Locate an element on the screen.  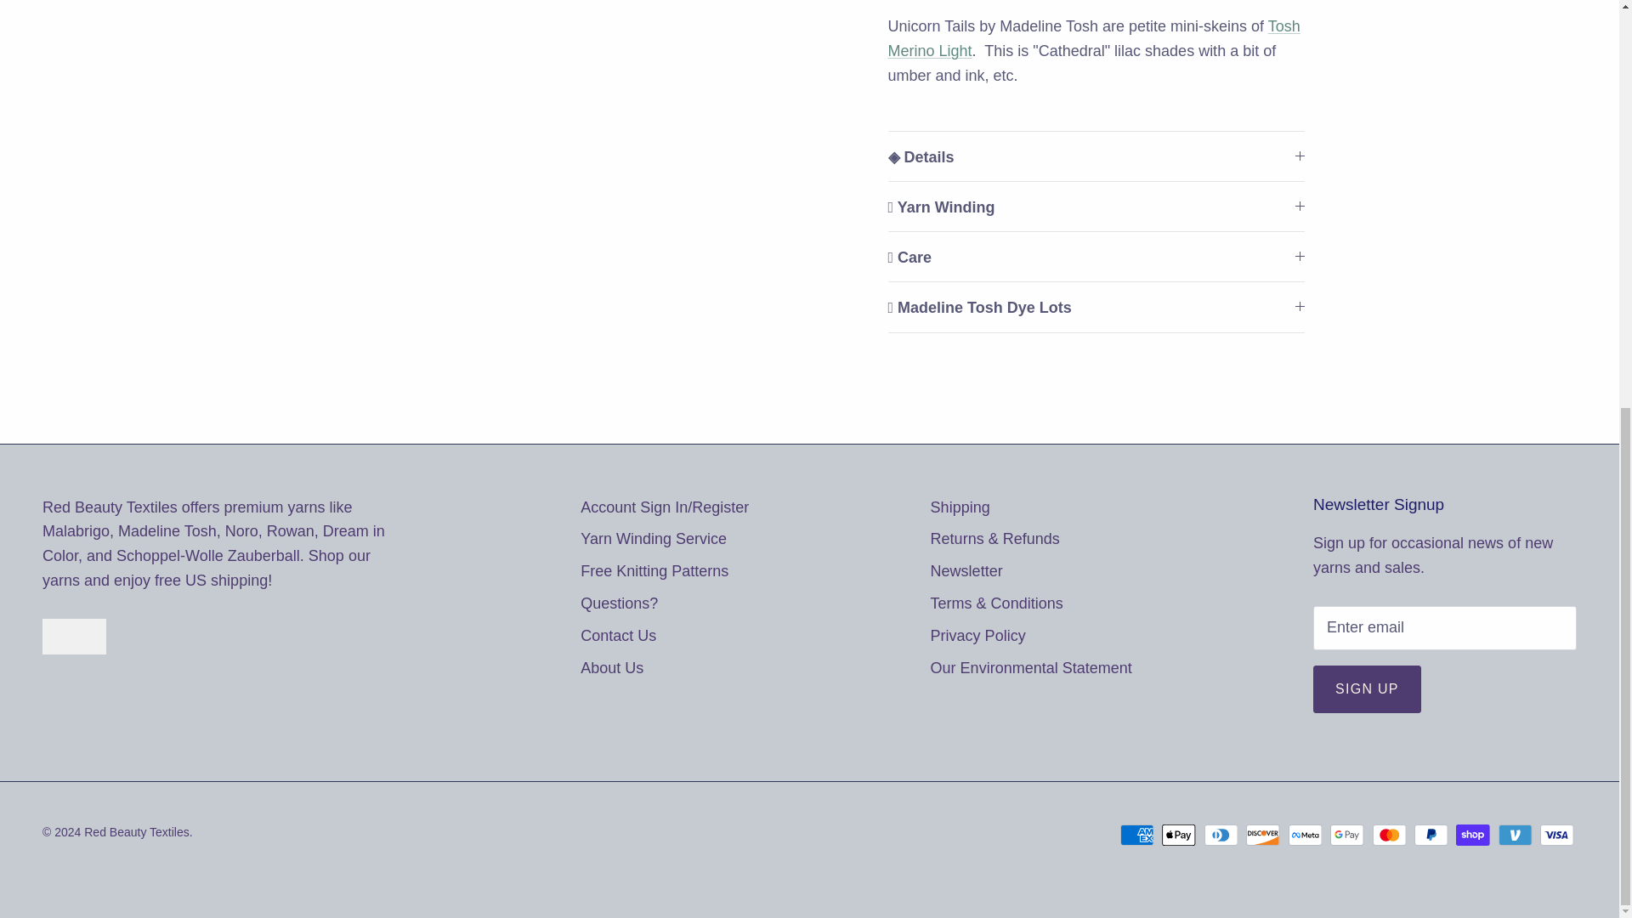
PayPal is located at coordinates (1431, 835).